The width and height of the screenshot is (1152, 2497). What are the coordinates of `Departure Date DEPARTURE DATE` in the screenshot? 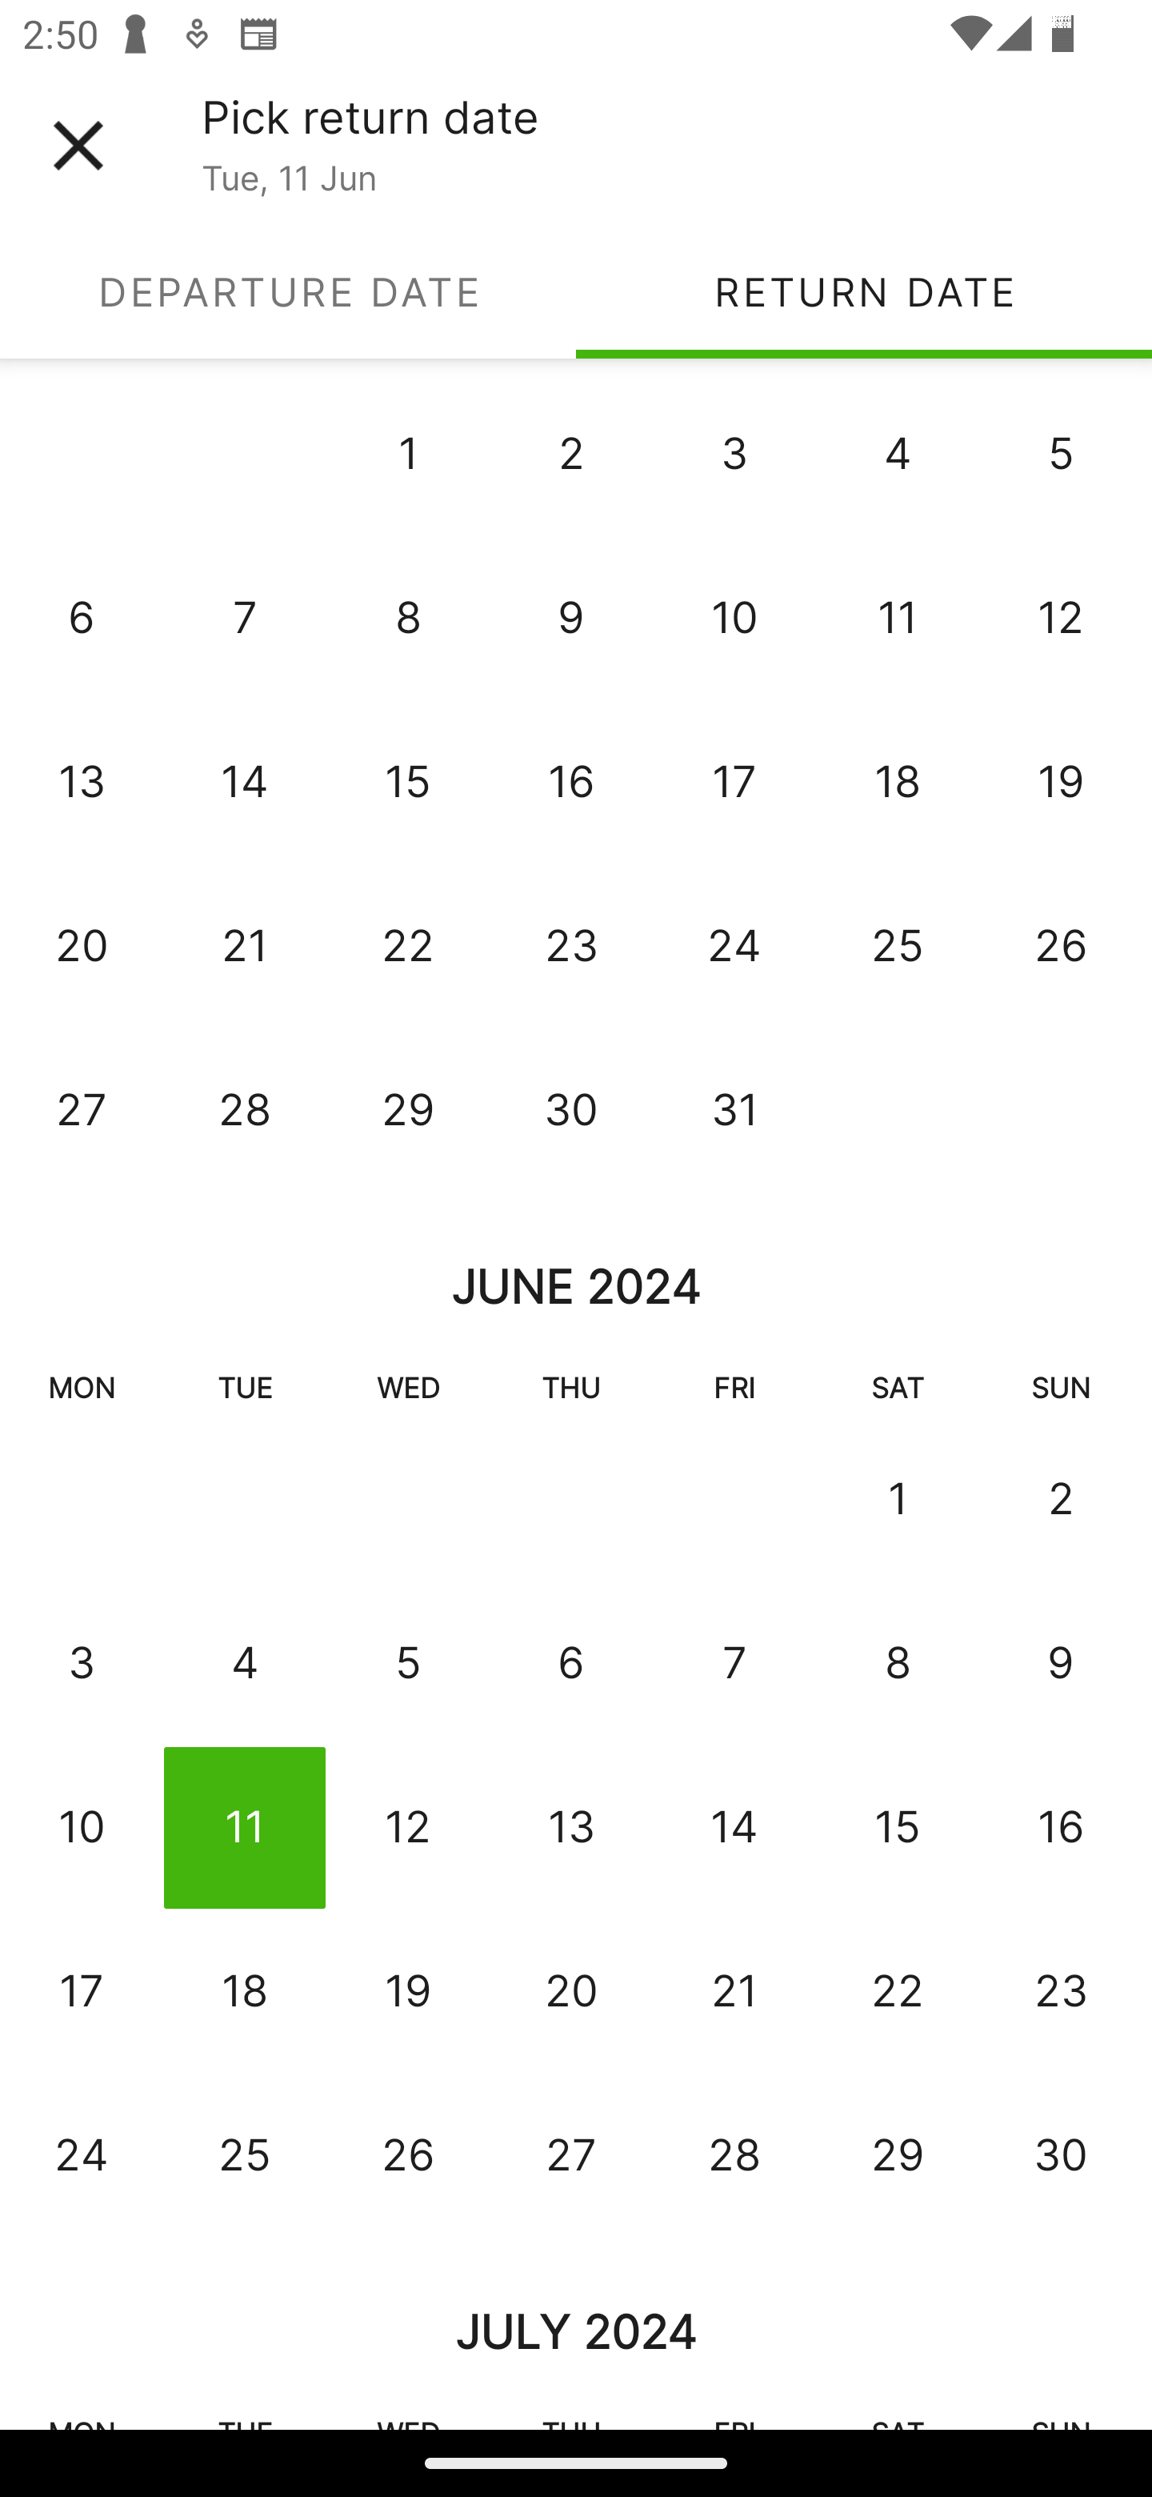 It's located at (288, 291).